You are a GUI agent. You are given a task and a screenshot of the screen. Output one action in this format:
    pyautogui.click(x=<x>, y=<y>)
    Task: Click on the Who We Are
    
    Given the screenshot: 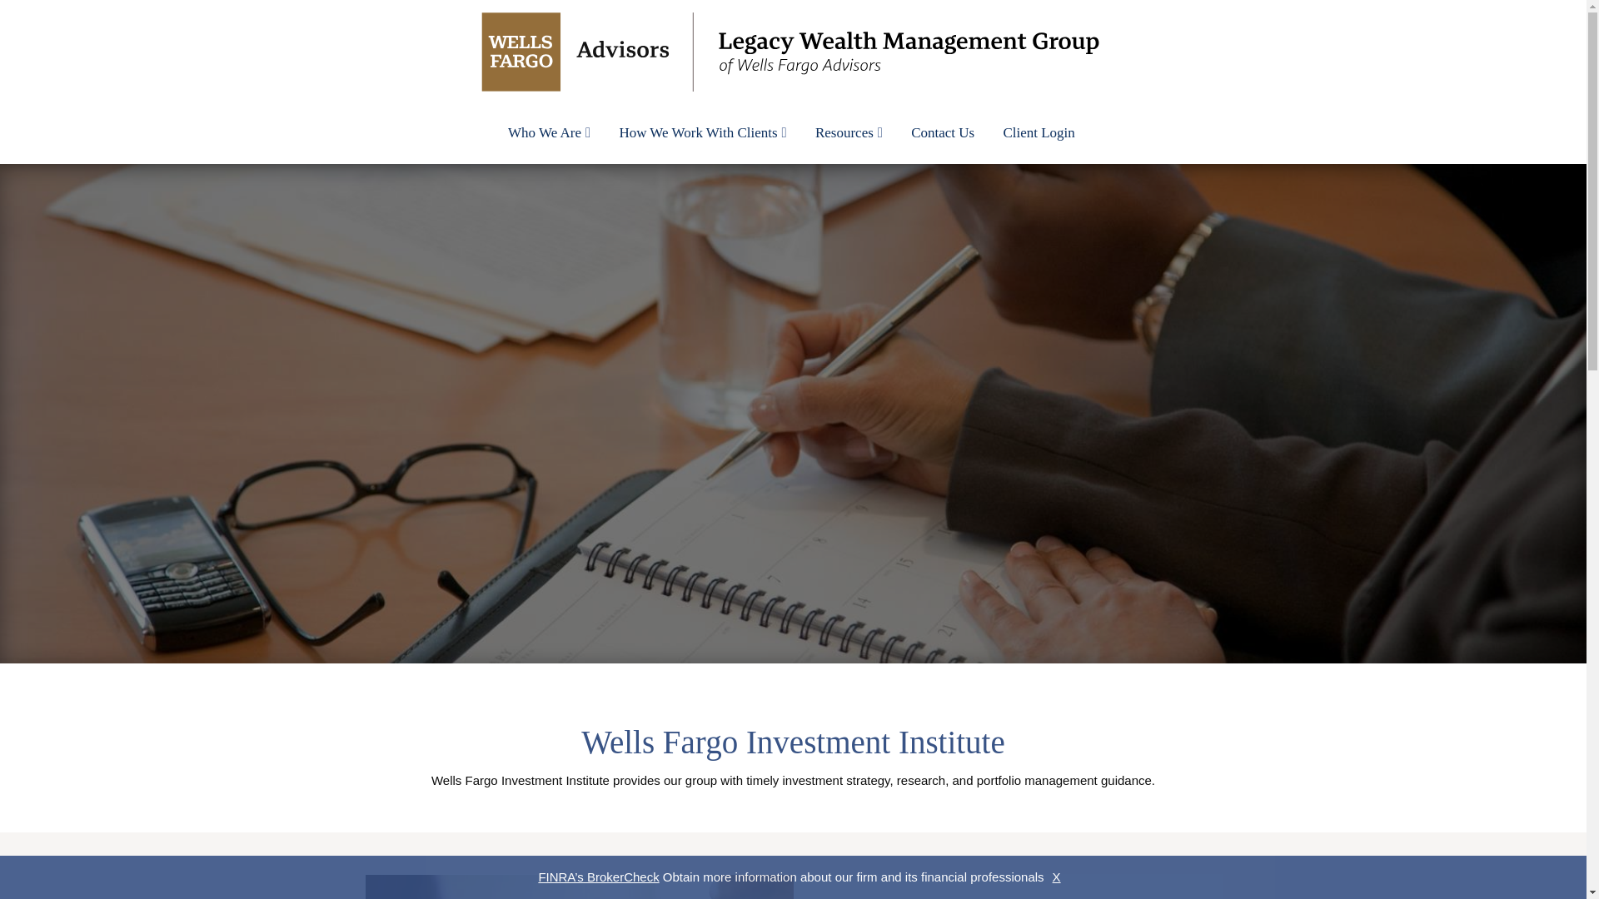 What is the action you would take?
    pyautogui.click(x=549, y=133)
    